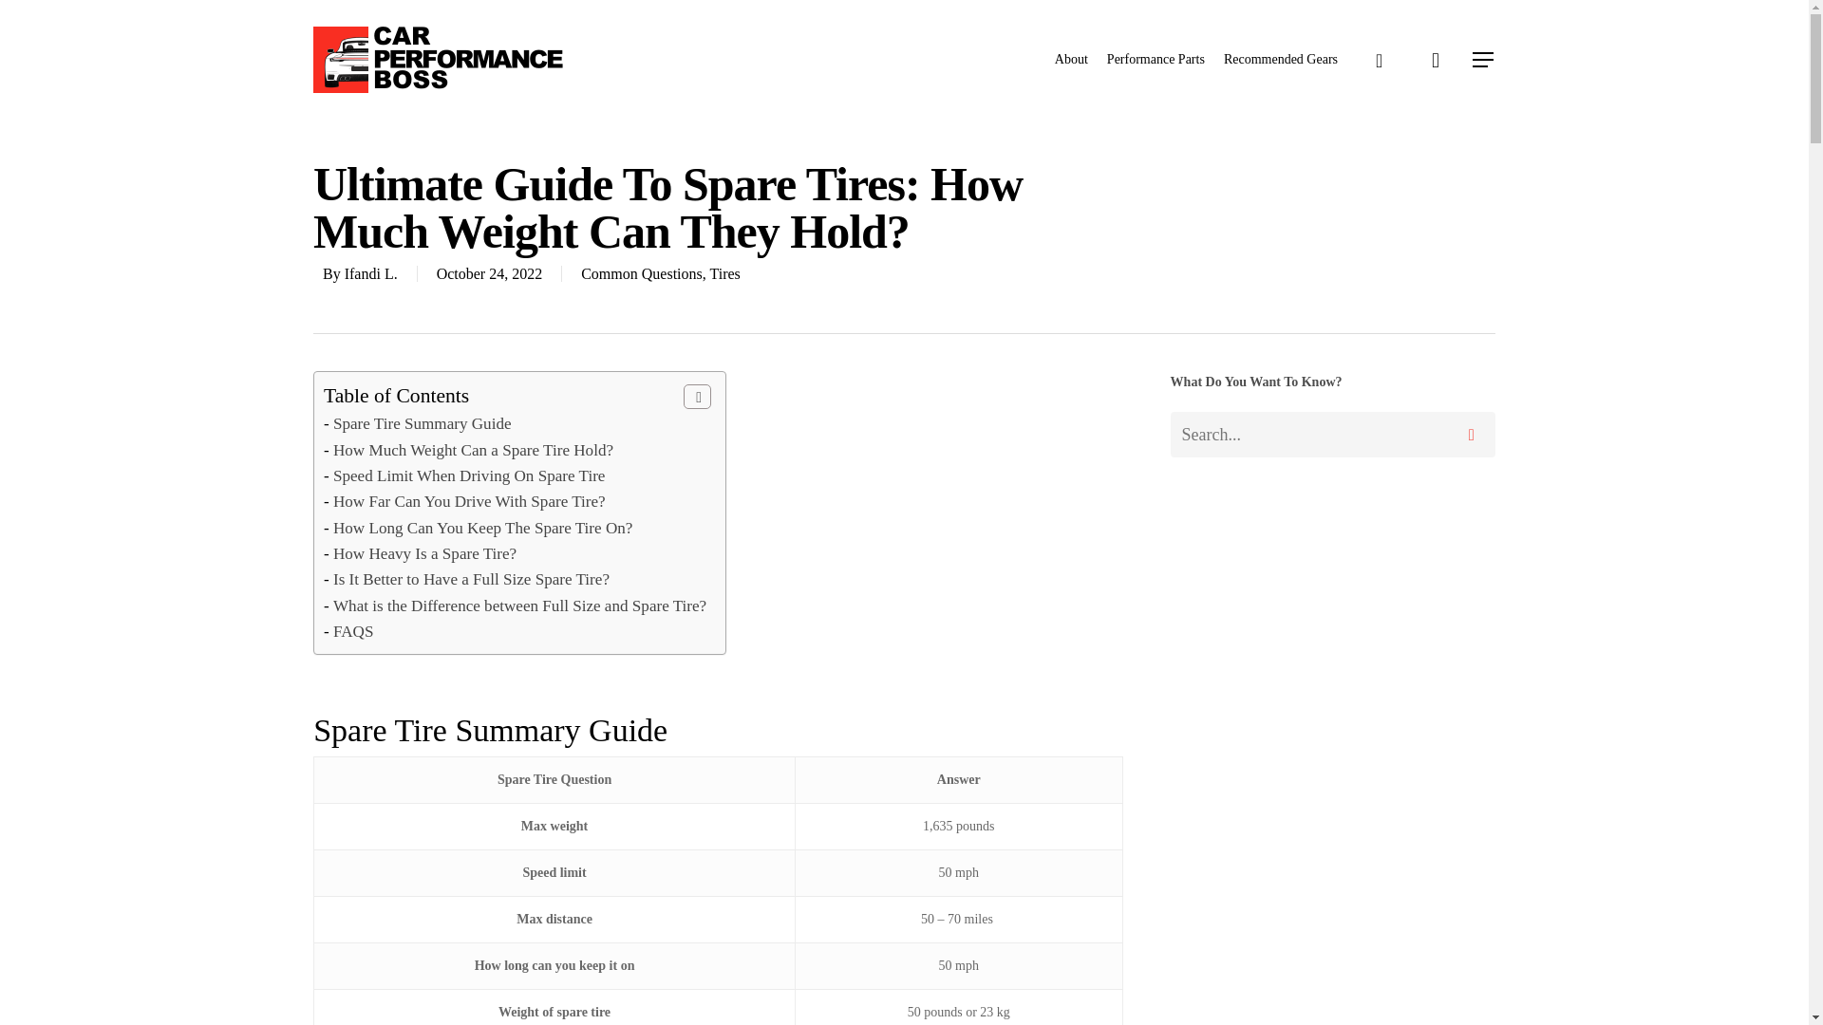 This screenshot has width=1823, height=1025. I want to click on Is It Better to Have a Full Size Spare Tire?, so click(471, 579).